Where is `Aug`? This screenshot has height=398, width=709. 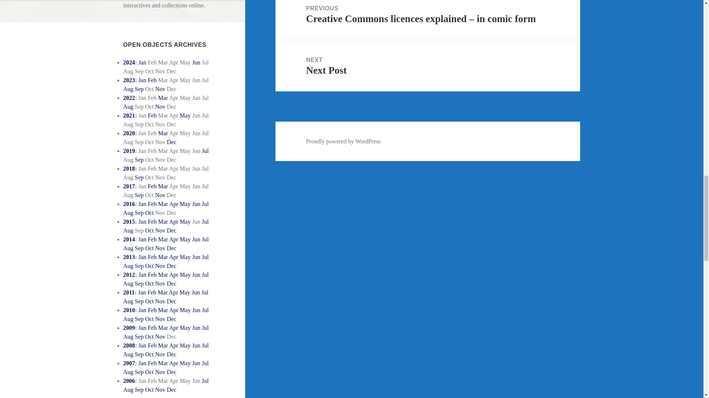 Aug is located at coordinates (129, 107).